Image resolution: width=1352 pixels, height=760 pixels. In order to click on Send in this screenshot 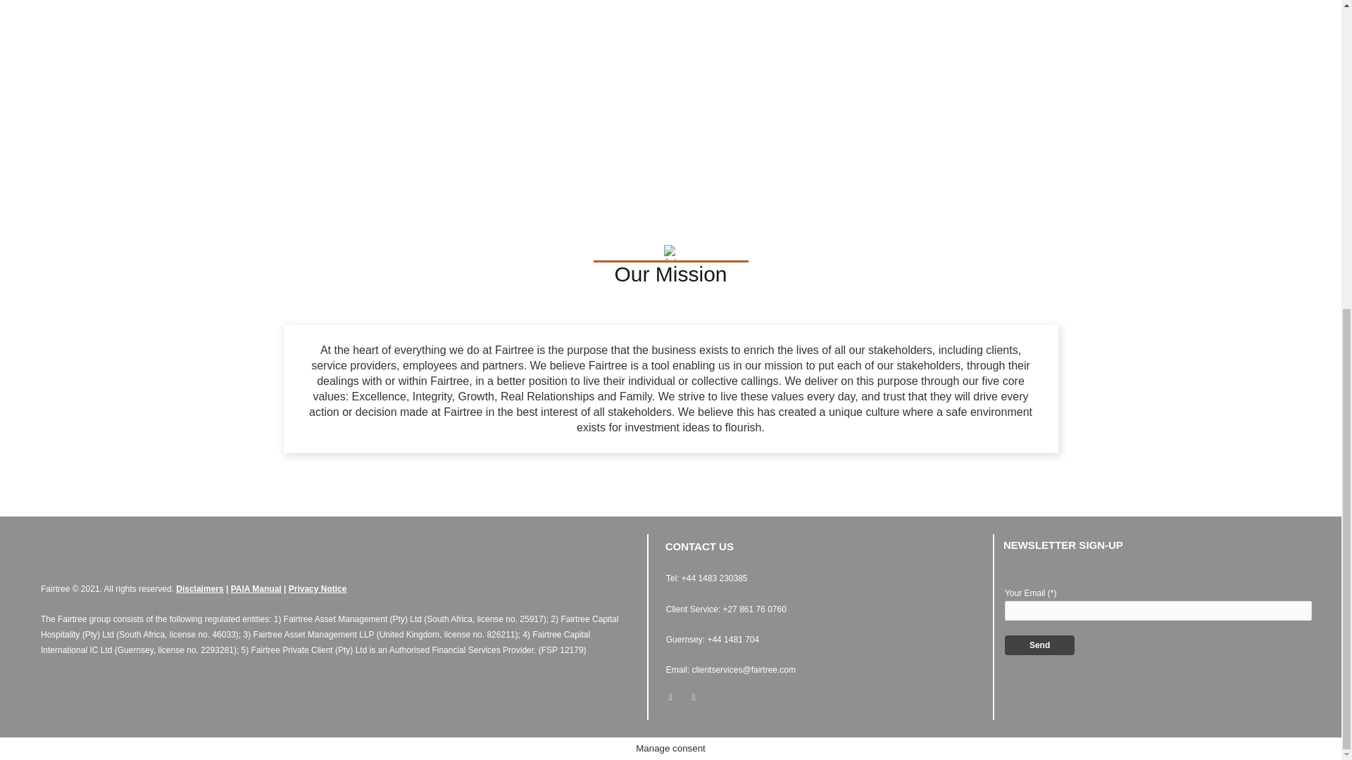, I will do `click(1039, 645)`.